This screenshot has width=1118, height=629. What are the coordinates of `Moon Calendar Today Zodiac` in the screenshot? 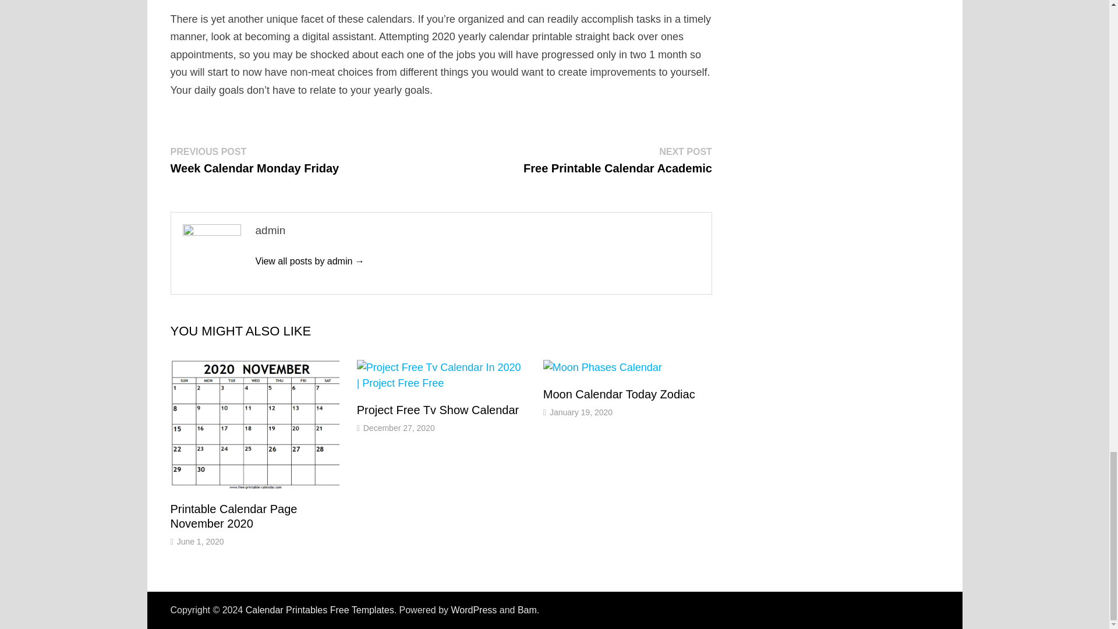 It's located at (438, 410).